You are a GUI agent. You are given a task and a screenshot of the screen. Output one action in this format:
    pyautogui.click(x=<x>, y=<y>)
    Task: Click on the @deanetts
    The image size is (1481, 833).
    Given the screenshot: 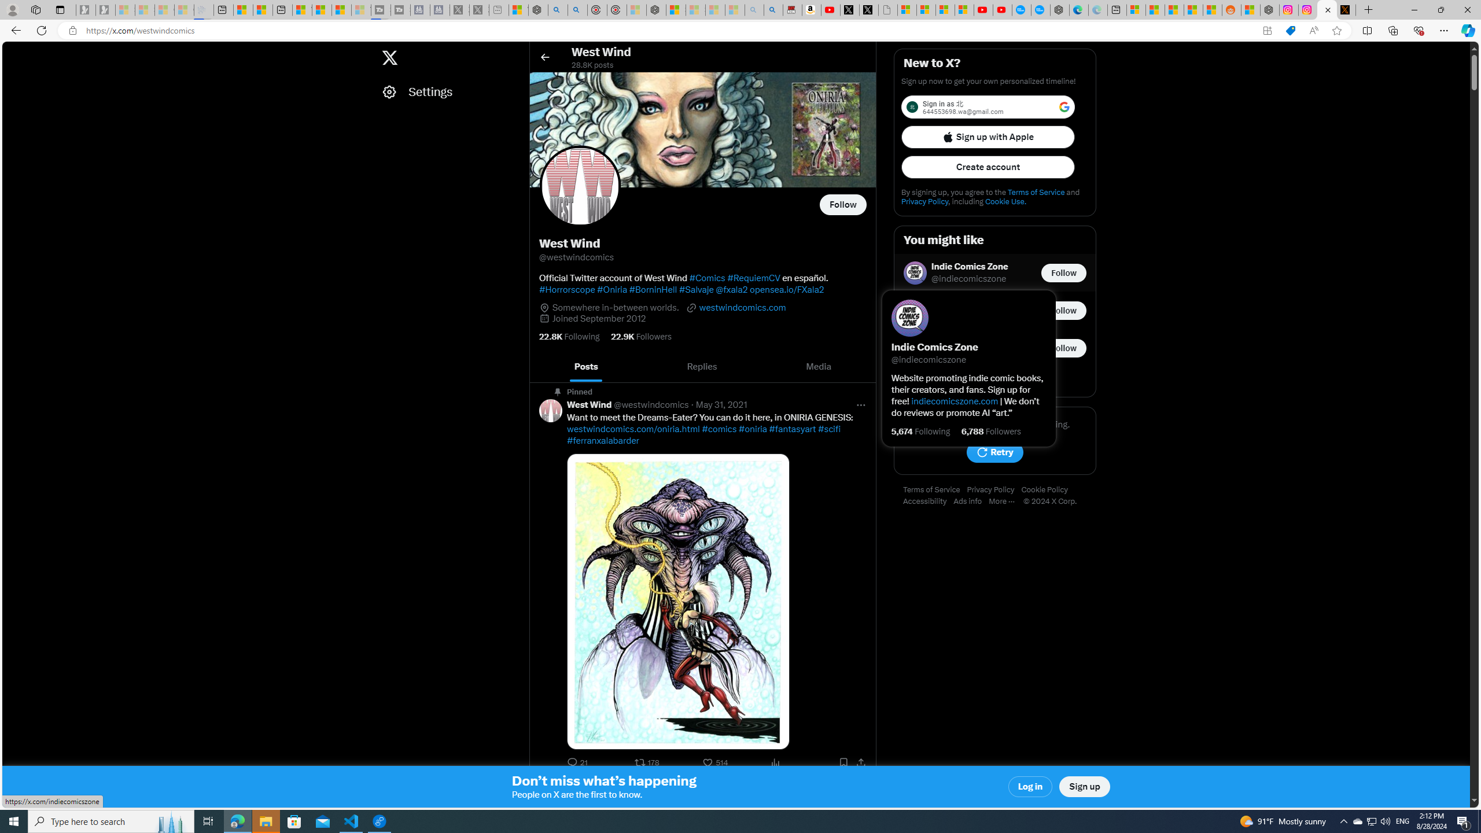 What is the action you would take?
    pyautogui.click(x=953, y=317)
    